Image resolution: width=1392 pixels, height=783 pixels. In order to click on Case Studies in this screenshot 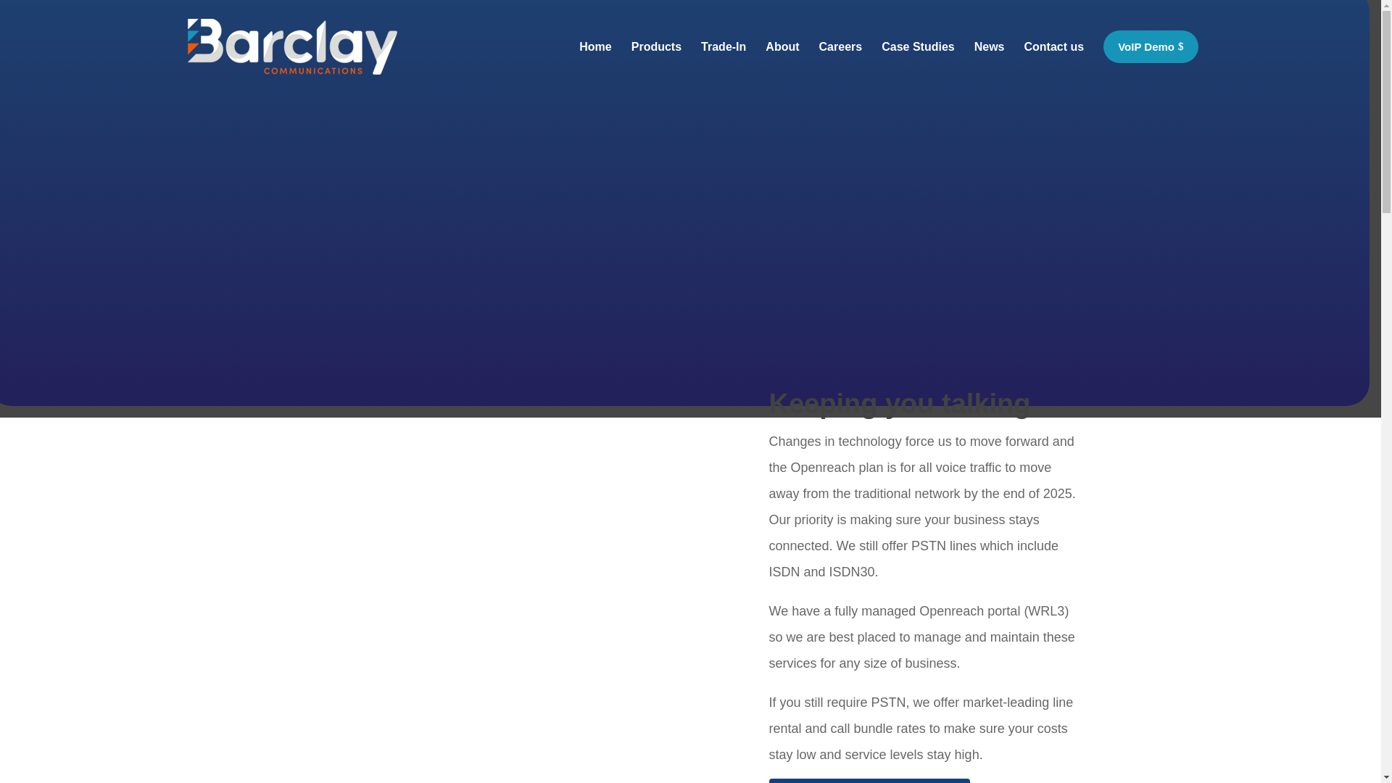, I will do `click(917, 64)`.